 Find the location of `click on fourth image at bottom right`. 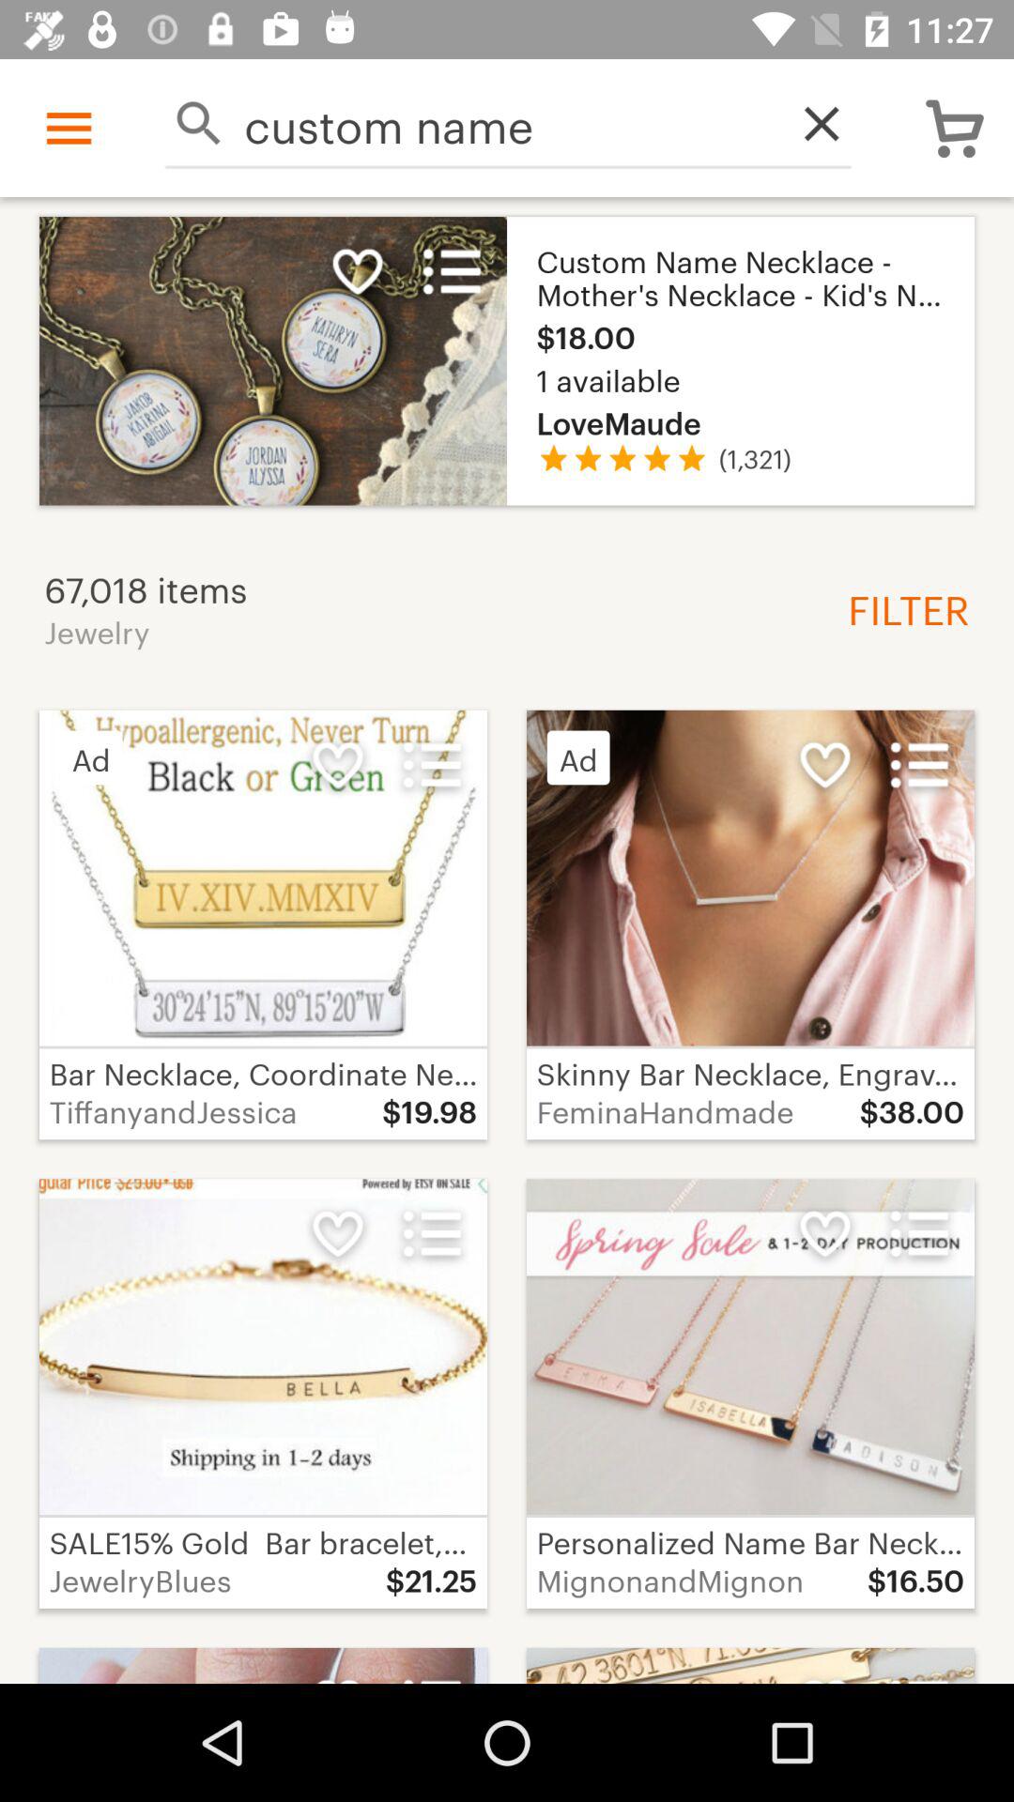

click on fourth image at bottom right is located at coordinates (749, 1393).